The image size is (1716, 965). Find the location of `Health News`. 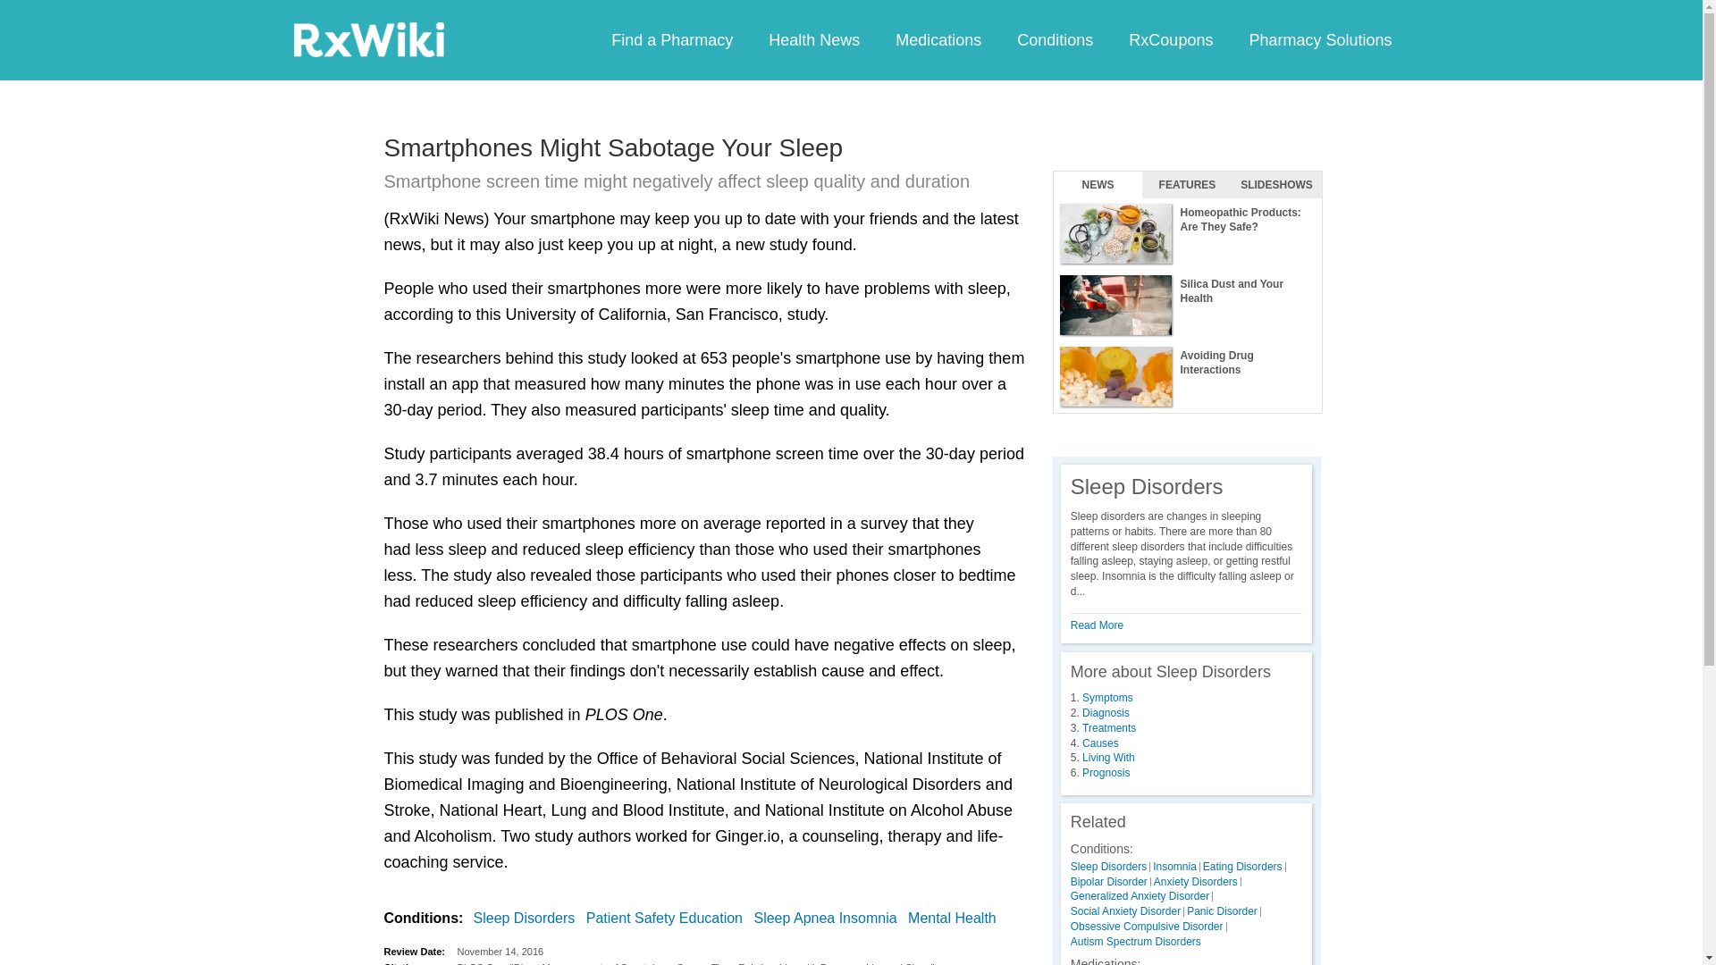

Health News is located at coordinates (813, 39).